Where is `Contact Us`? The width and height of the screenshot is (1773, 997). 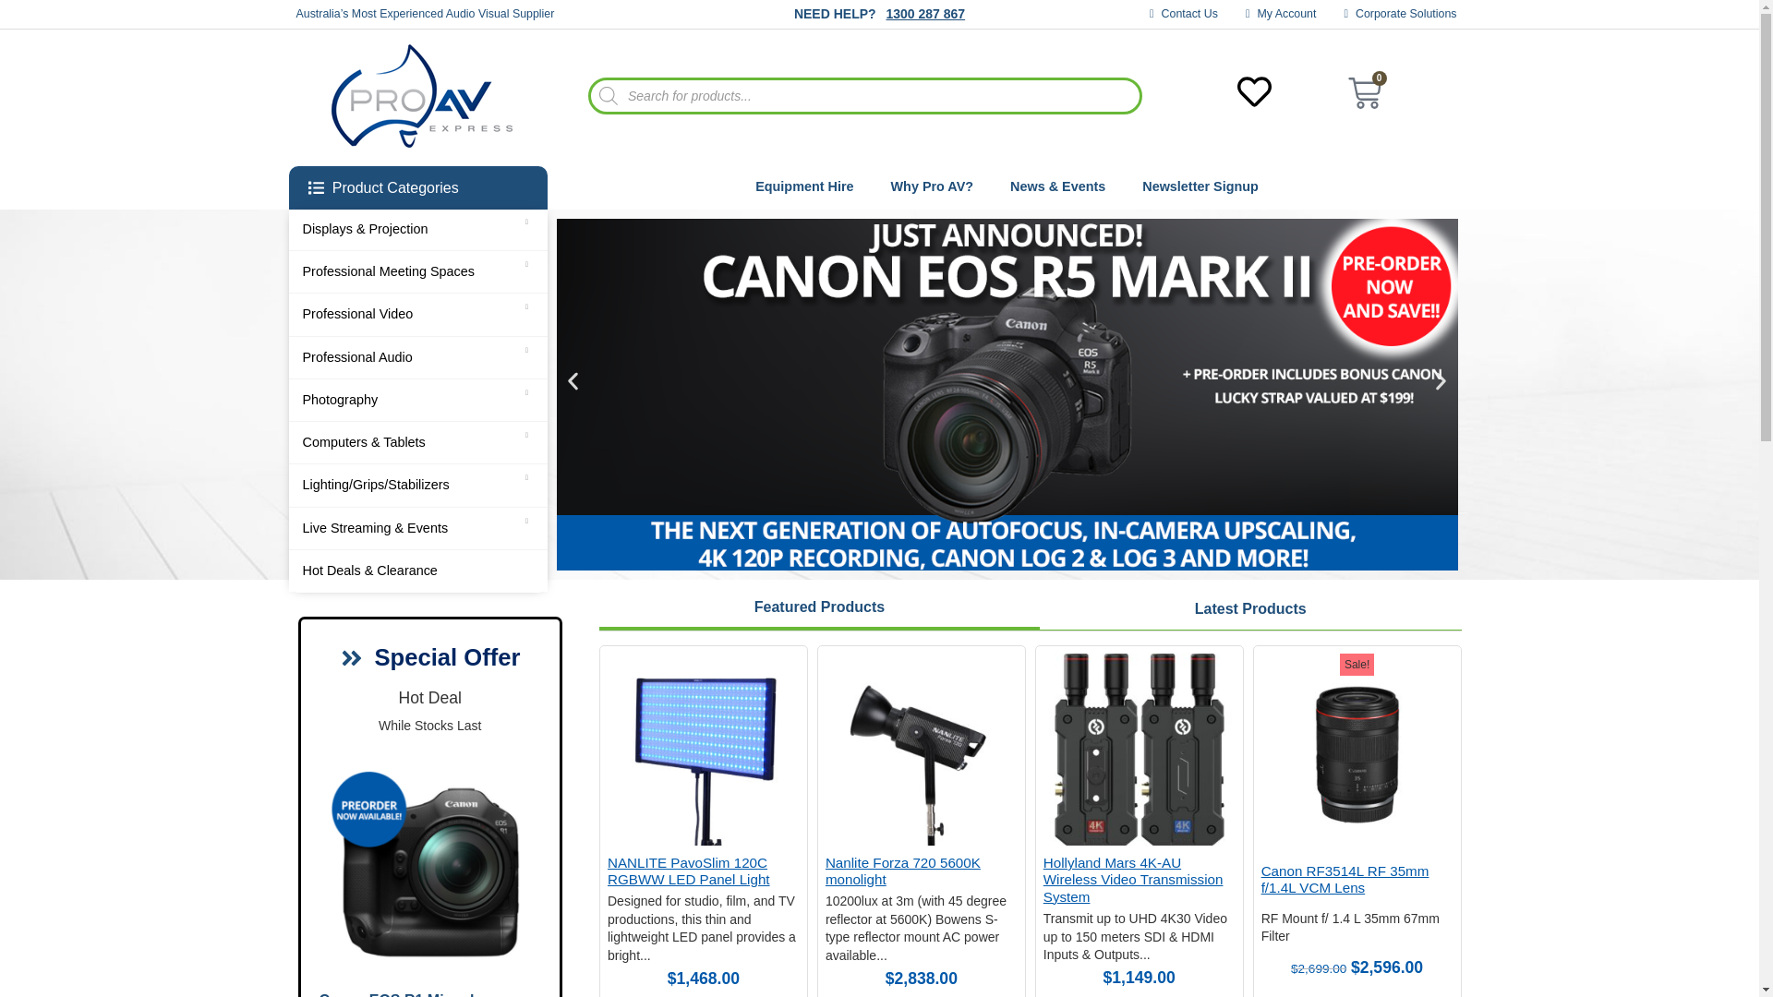 Contact Us is located at coordinates (1184, 13).